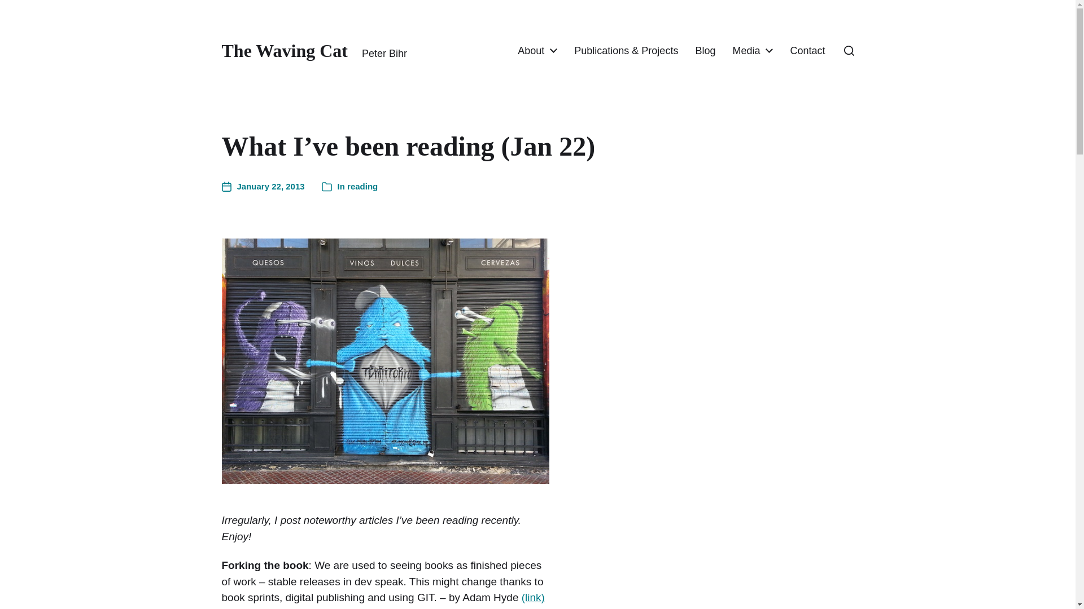  What do you see at coordinates (807, 51) in the screenshot?
I see `Contact` at bounding box center [807, 51].